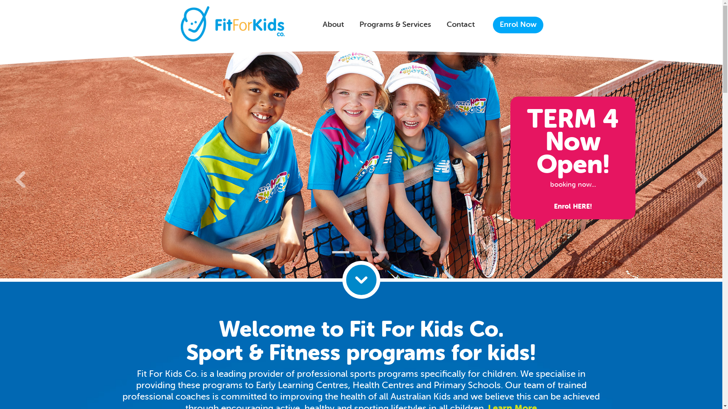  Describe the element at coordinates (340, 252) in the screenshot. I see `1` at that location.